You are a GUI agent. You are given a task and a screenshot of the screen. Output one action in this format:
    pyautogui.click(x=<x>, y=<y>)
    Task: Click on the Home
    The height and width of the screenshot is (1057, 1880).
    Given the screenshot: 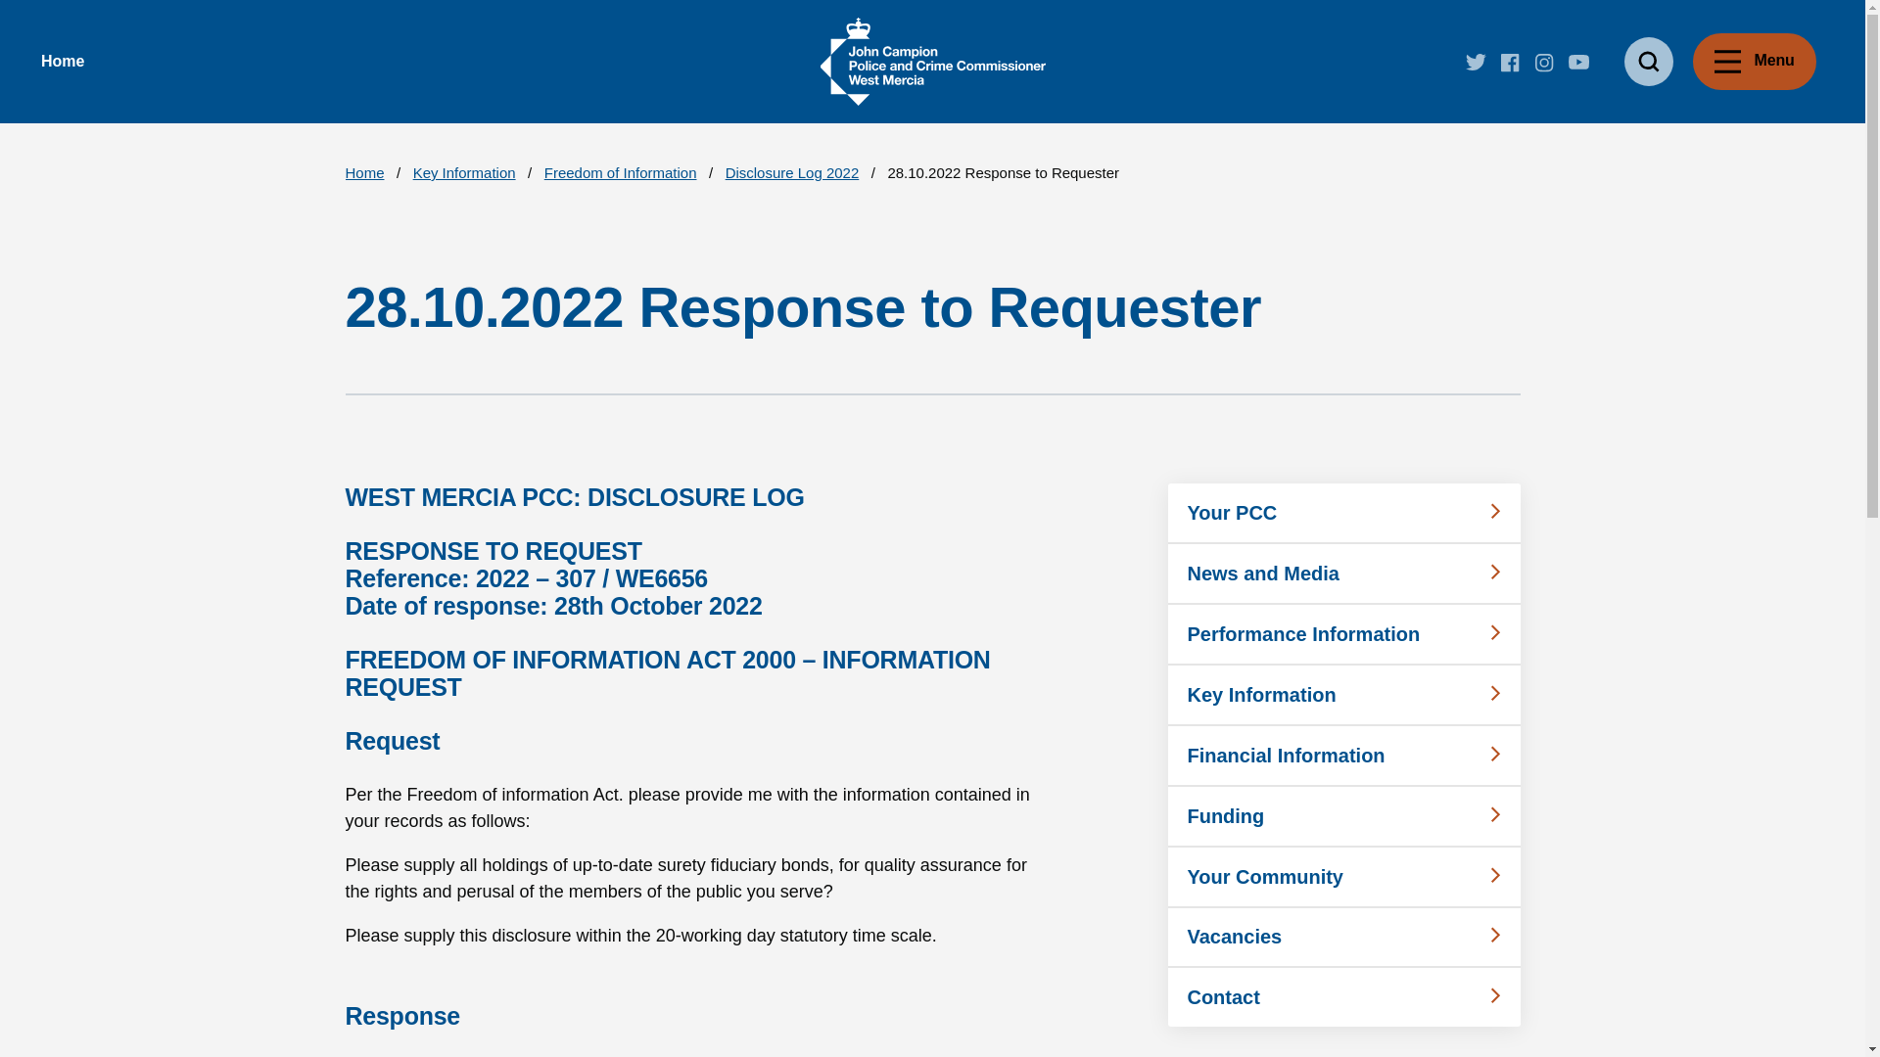 What is the action you would take?
    pyautogui.click(x=63, y=61)
    